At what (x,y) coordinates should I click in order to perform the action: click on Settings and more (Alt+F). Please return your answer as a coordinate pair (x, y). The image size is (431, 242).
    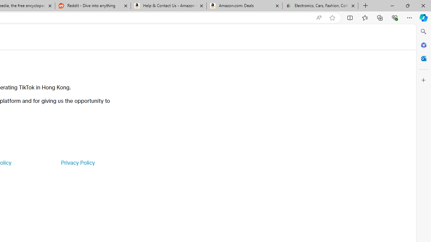
    Looking at the image, I should click on (409, 17).